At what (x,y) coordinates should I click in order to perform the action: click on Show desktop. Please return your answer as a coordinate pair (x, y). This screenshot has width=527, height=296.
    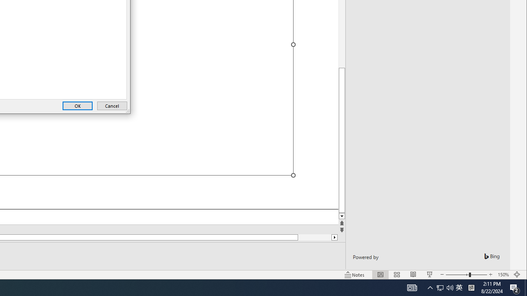
    Looking at the image, I should click on (440, 288).